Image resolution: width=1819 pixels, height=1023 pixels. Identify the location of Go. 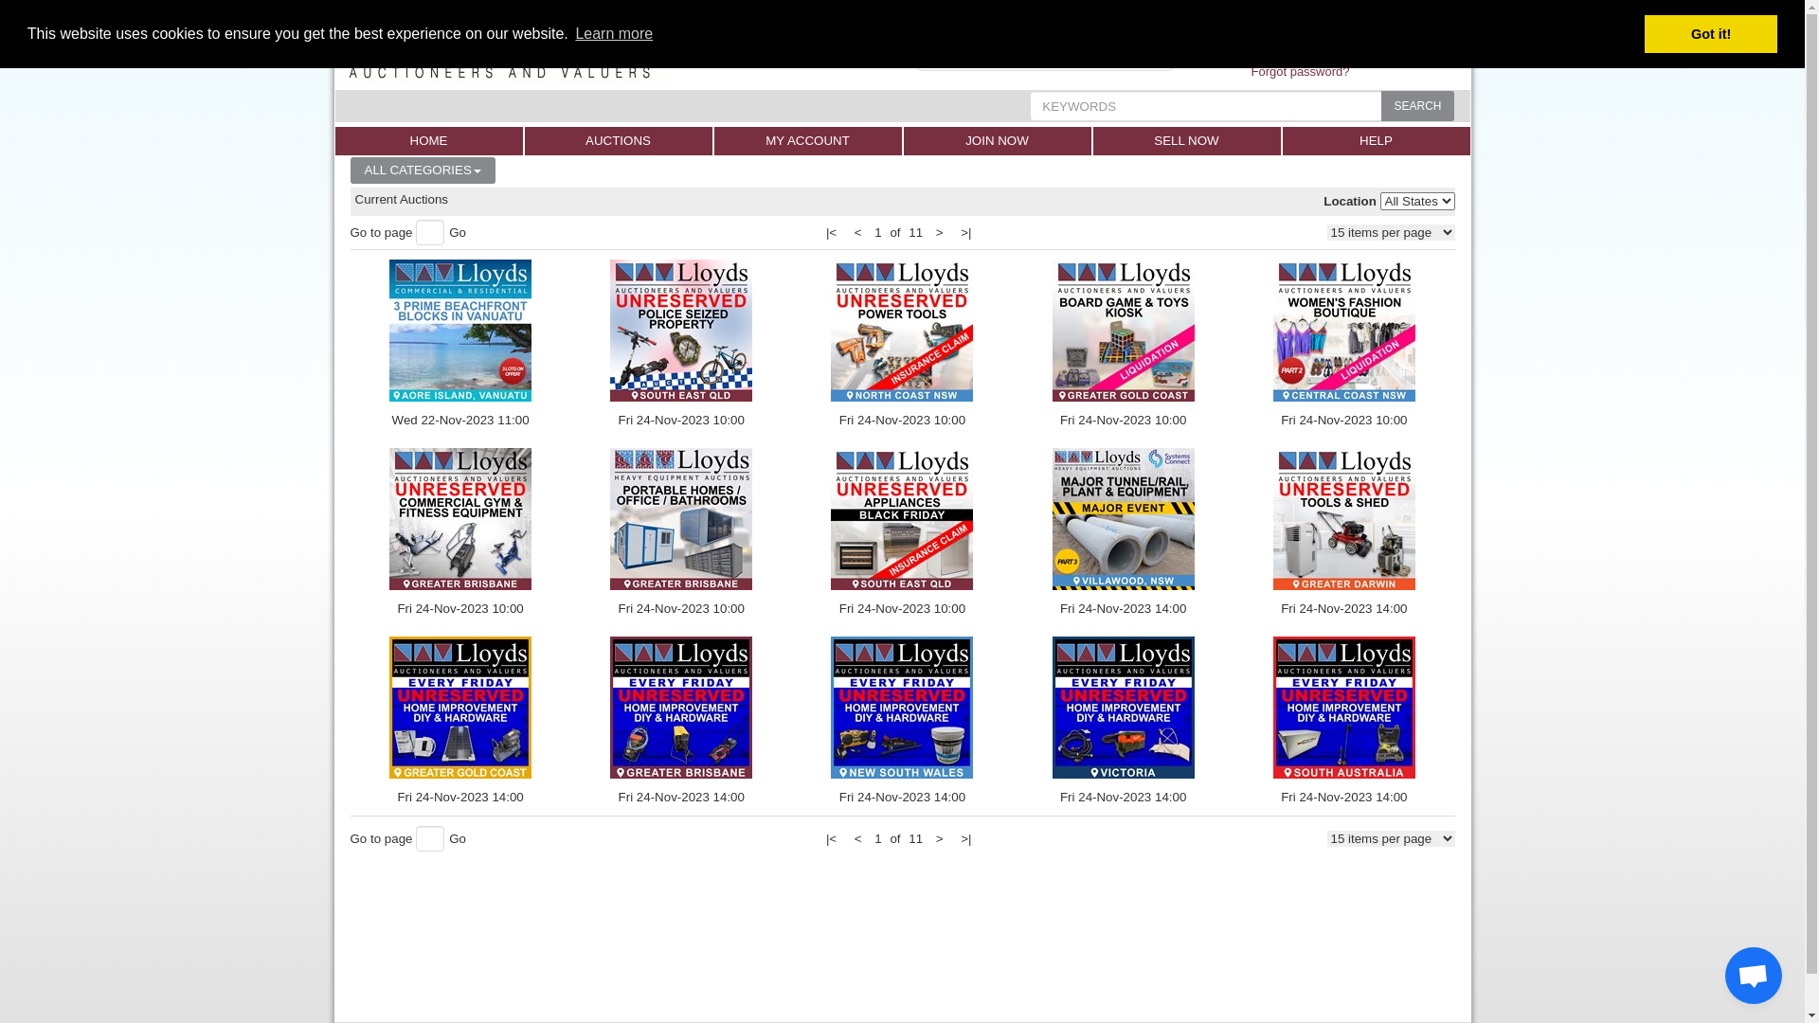
(457, 233).